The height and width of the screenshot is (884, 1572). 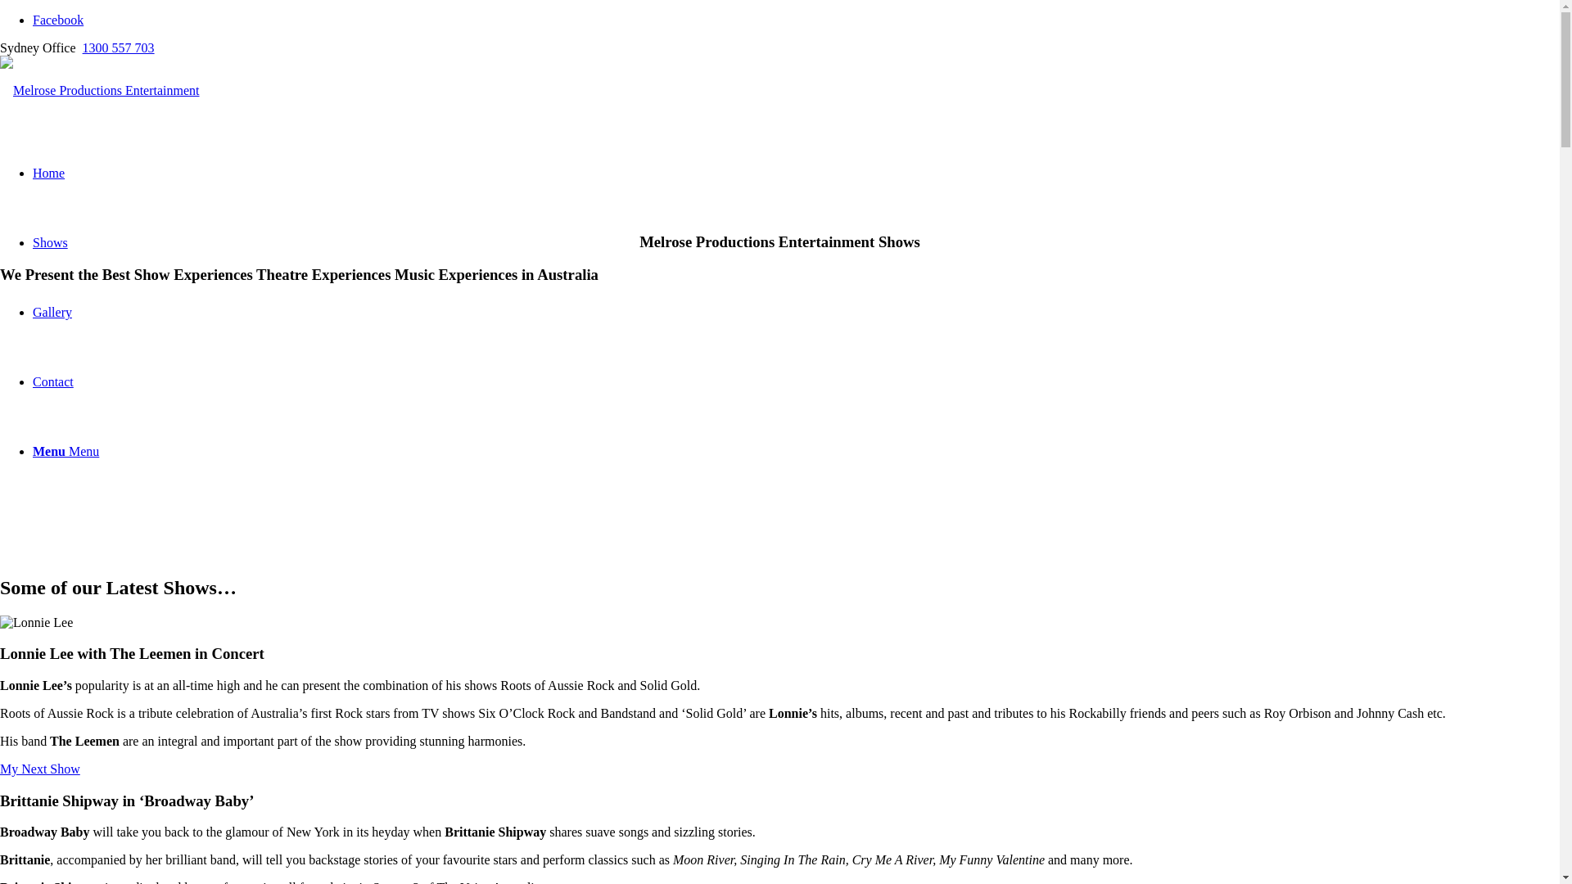 I want to click on Gallery, so click(x=52, y=313).